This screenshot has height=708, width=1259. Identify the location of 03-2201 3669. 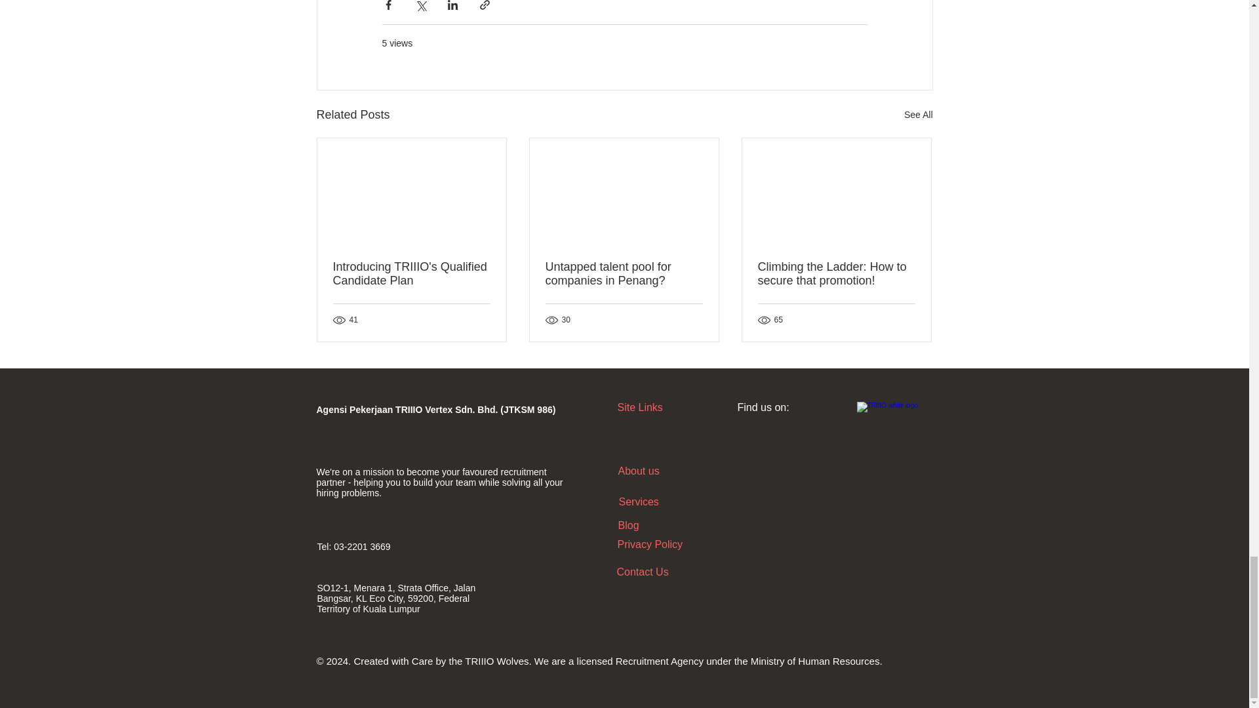
(362, 547).